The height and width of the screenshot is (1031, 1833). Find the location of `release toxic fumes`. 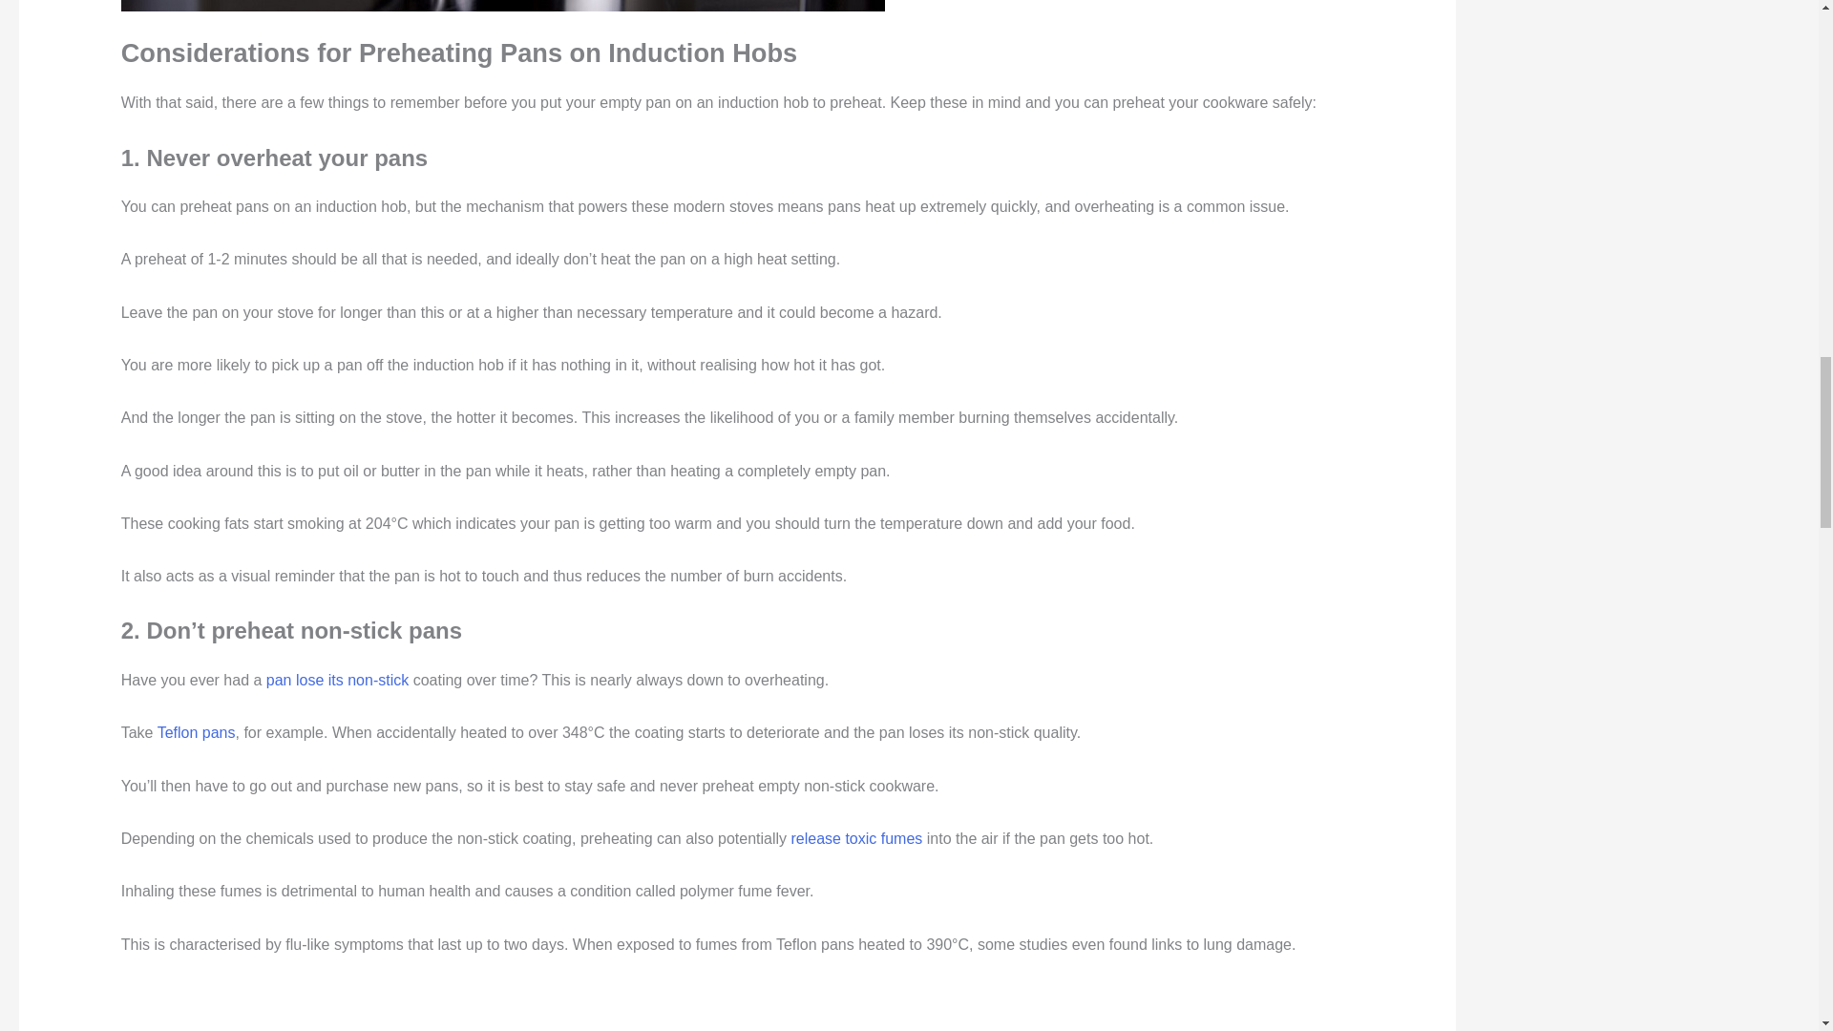

release toxic fumes is located at coordinates (855, 838).